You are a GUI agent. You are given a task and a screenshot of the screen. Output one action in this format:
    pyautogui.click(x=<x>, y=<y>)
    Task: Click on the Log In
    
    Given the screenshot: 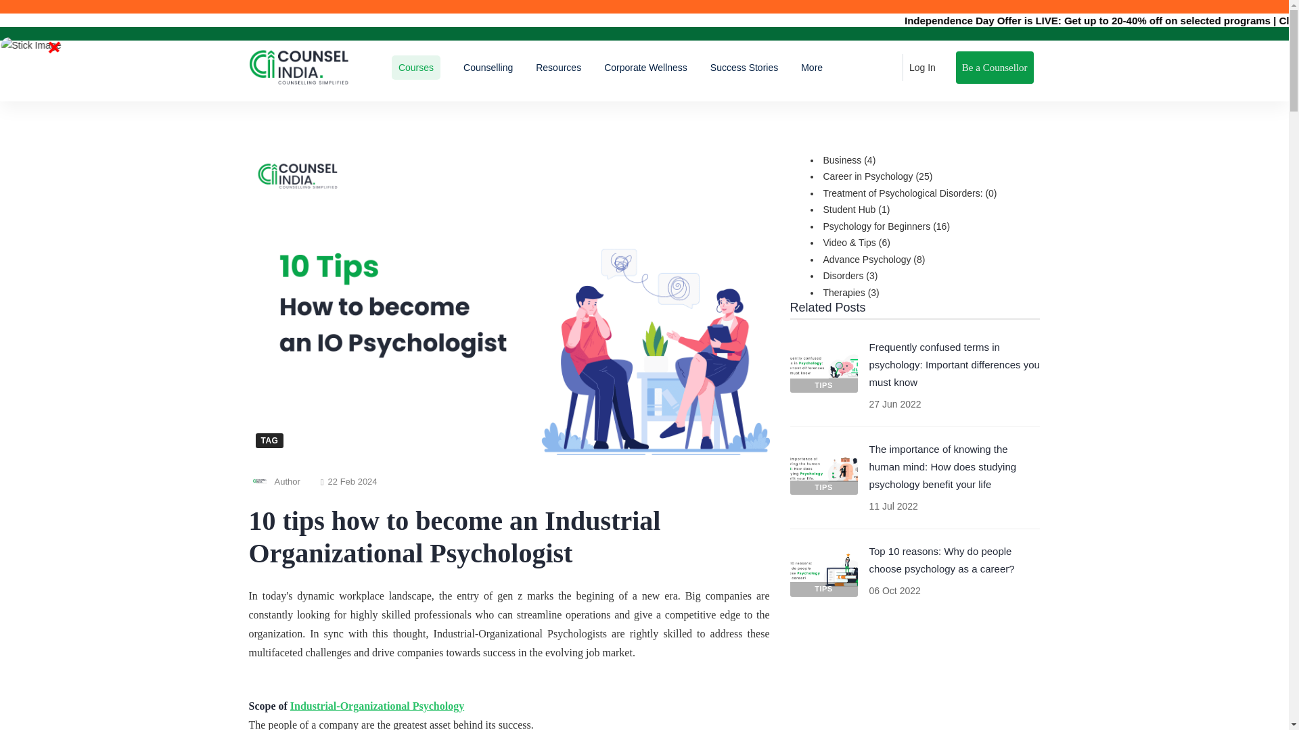 What is the action you would take?
    pyautogui.click(x=922, y=68)
    